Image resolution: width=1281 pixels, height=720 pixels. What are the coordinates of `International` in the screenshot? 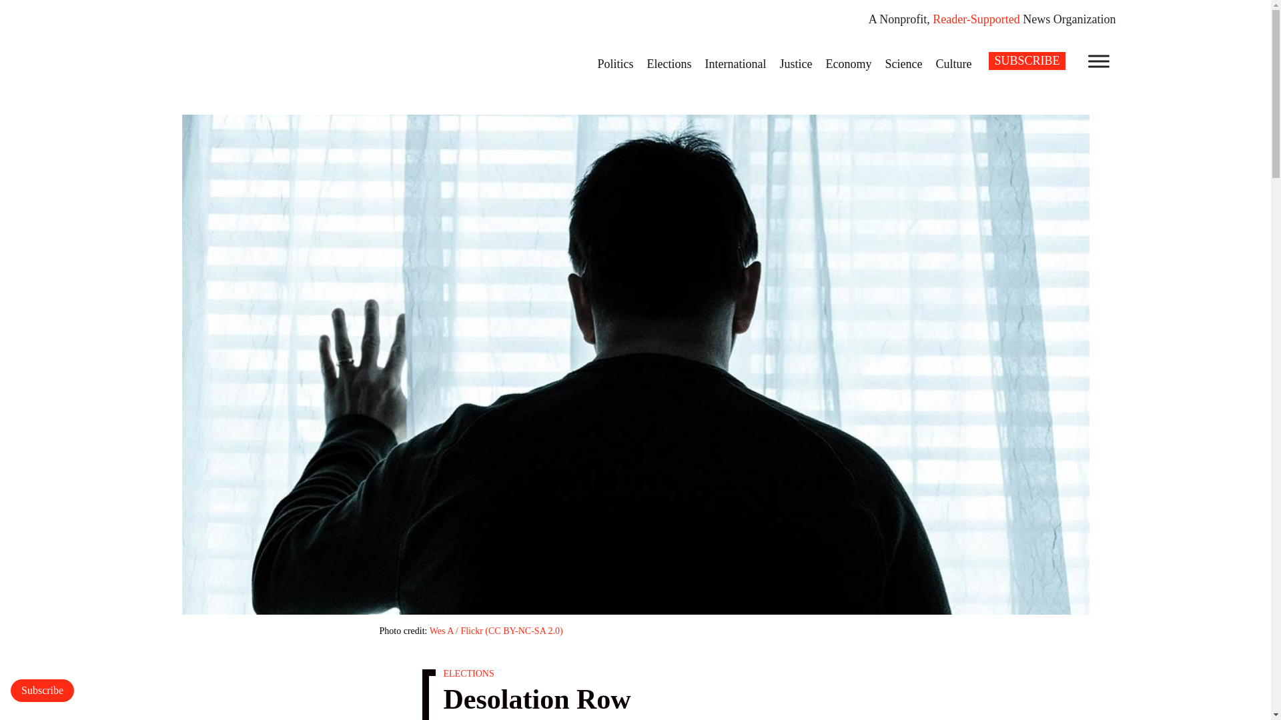 It's located at (735, 63).